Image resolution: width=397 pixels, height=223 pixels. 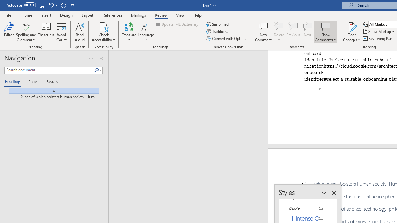 What do you see at coordinates (161, 15) in the screenshot?
I see `Review` at bounding box center [161, 15].